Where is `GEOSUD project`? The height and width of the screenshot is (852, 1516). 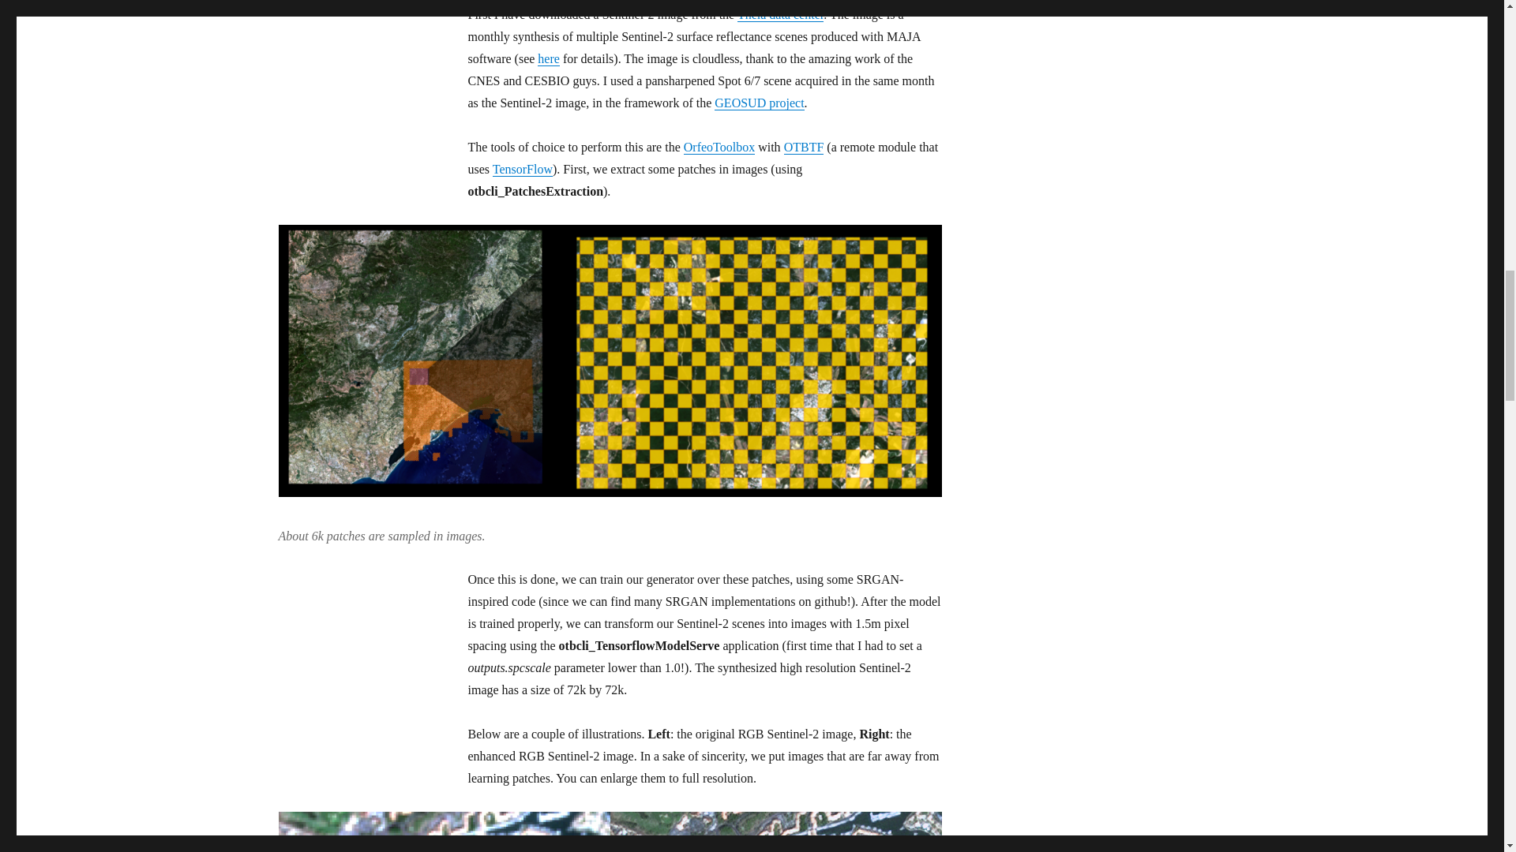 GEOSUD project is located at coordinates (758, 103).